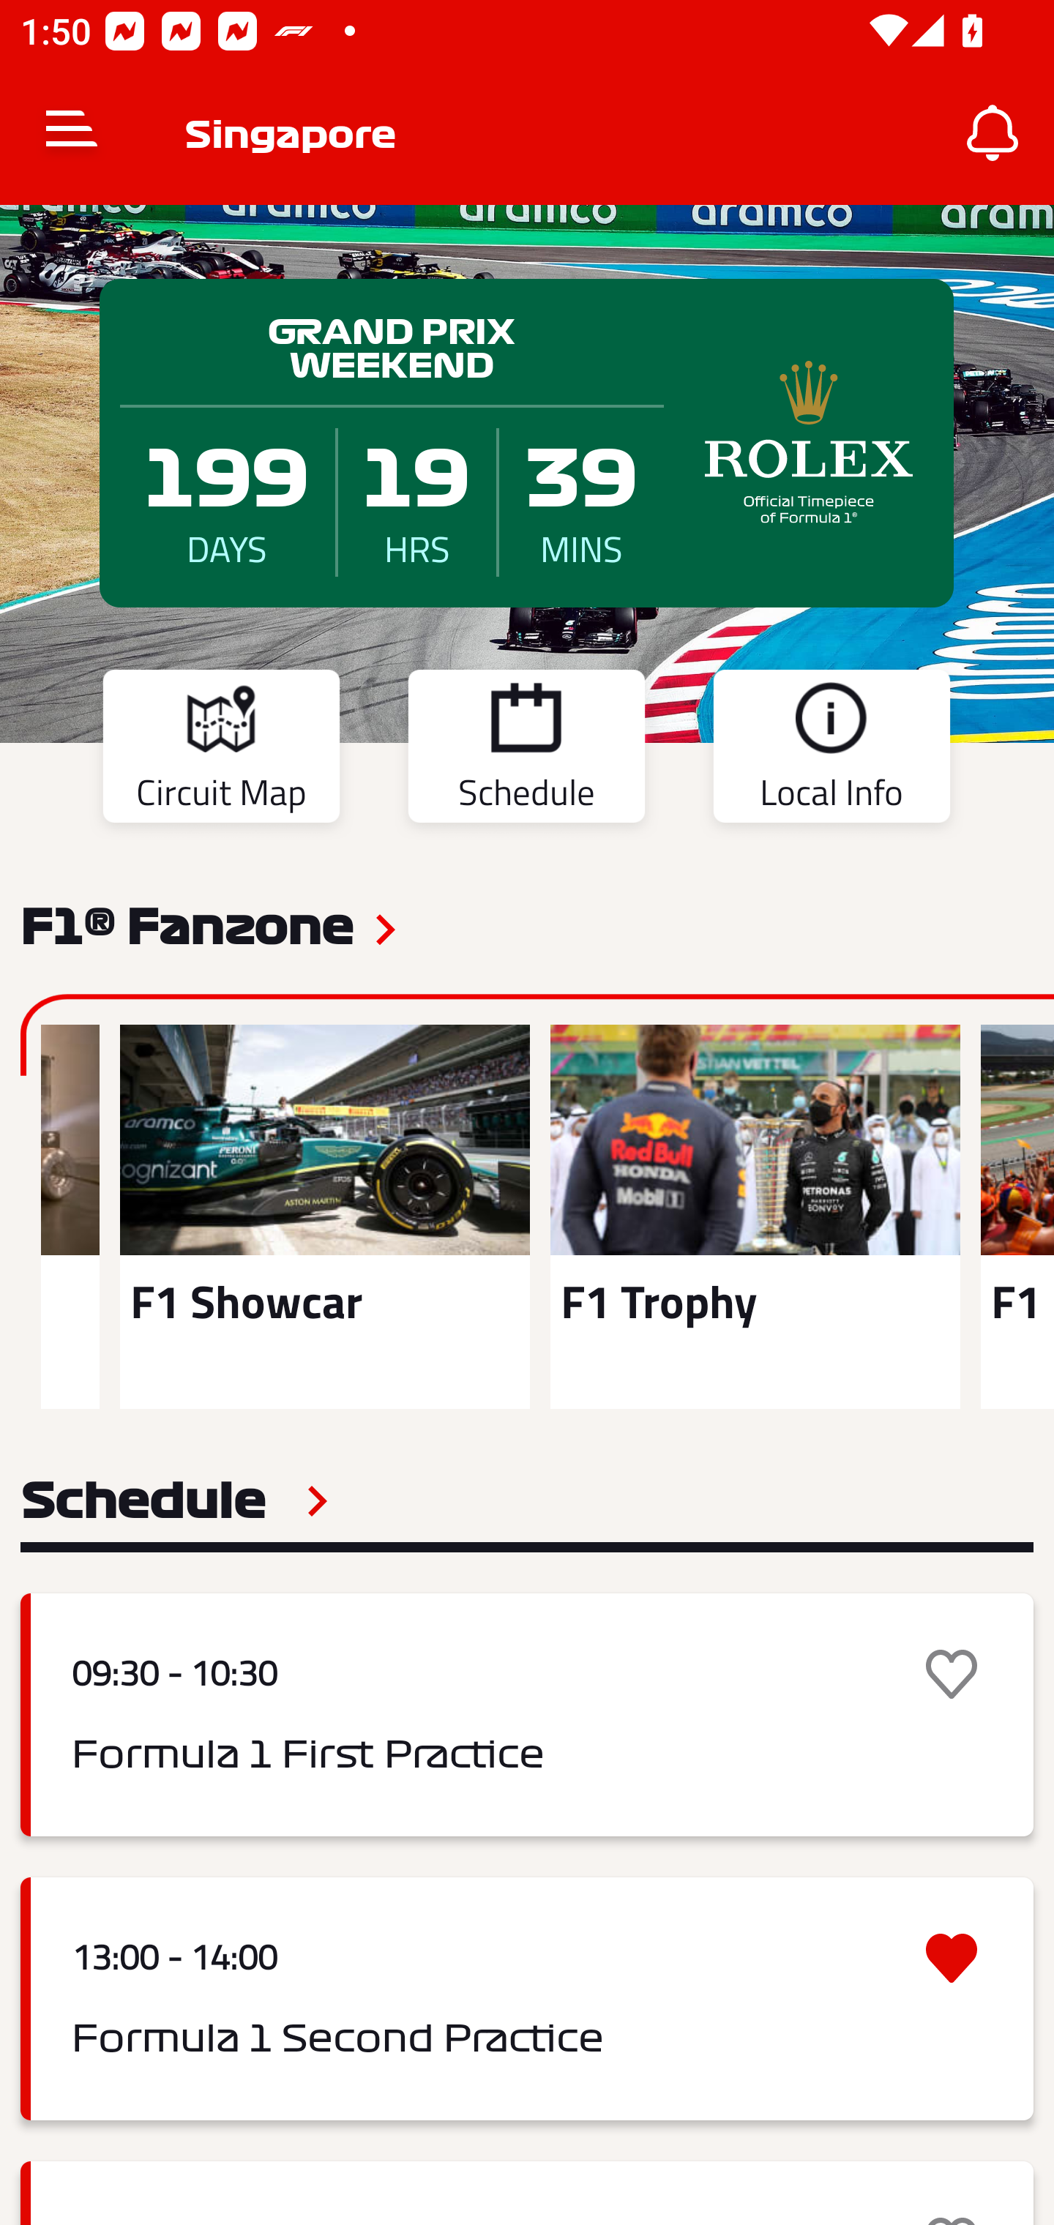  Describe the element at coordinates (527, 1714) in the screenshot. I see `09:30 - 10:30 Formula 1 First Practice` at that location.